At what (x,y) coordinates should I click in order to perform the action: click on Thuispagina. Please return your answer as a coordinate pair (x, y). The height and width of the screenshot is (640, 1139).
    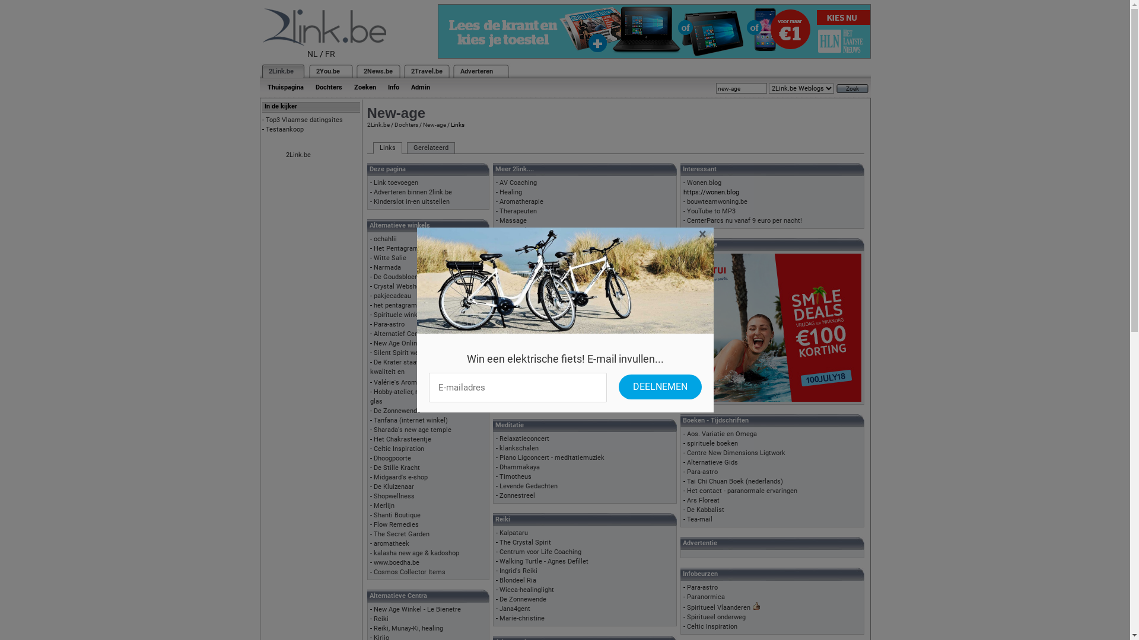
    Looking at the image, I should click on (285, 88).